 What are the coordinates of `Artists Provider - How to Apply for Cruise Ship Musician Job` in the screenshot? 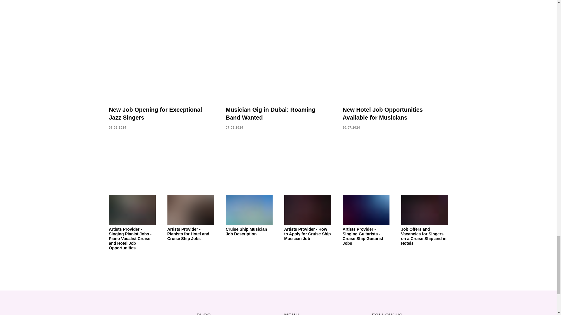 It's located at (307, 218).